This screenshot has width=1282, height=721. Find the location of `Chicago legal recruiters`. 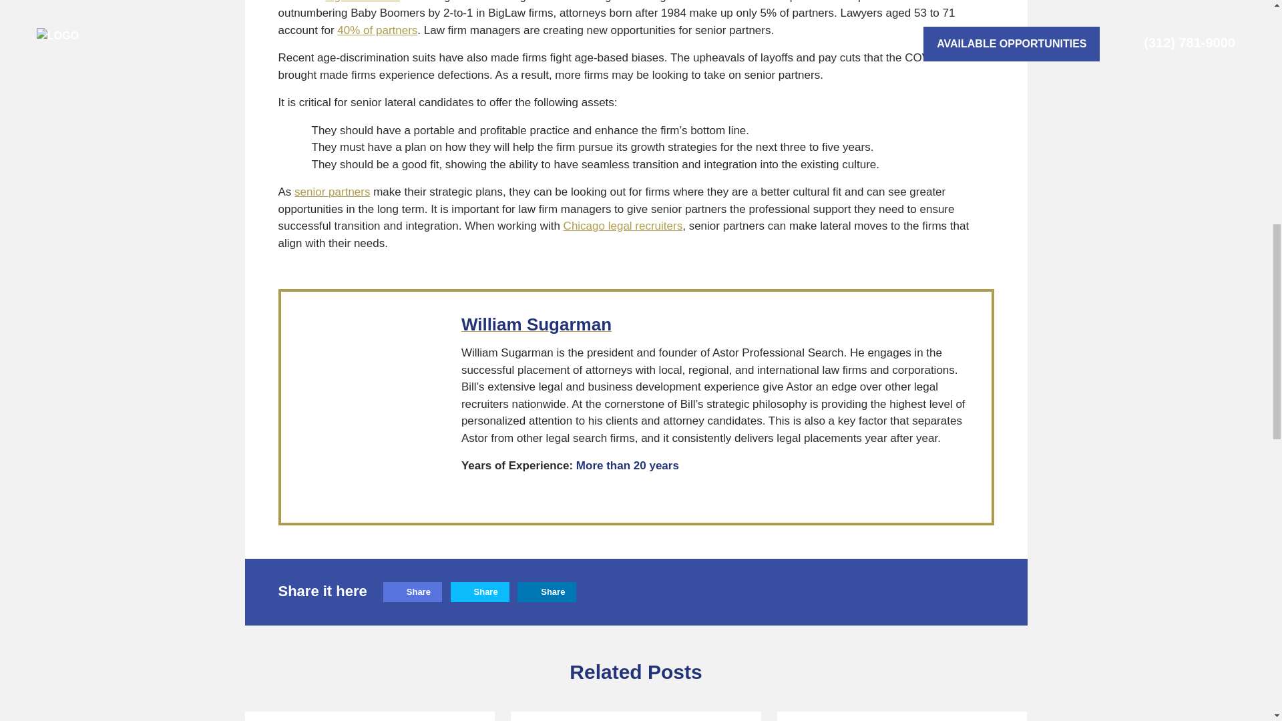

Chicago legal recruiters is located at coordinates (624, 226).